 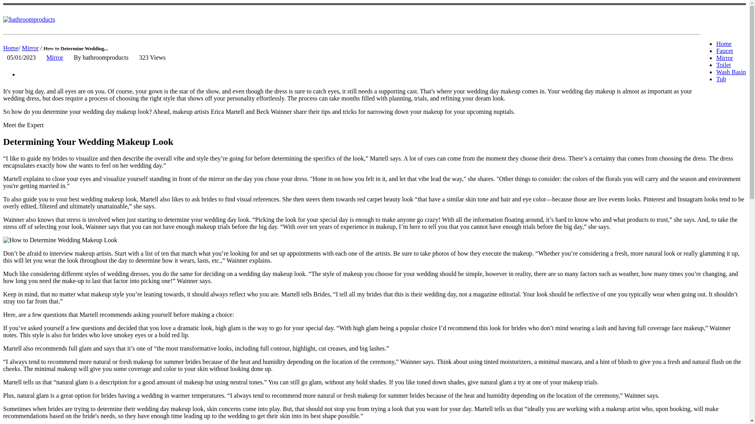 I want to click on Mirror, so click(x=724, y=58).